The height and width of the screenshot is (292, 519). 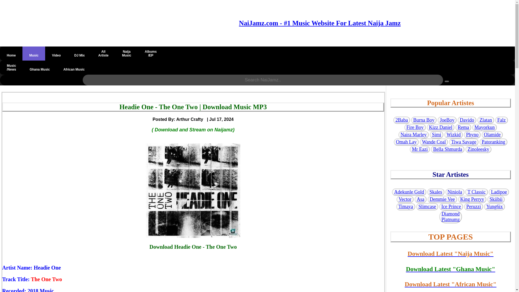 What do you see at coordinates (79, 53) in the screenshot?
I see `Headie One` at bounding box center [79, 53].